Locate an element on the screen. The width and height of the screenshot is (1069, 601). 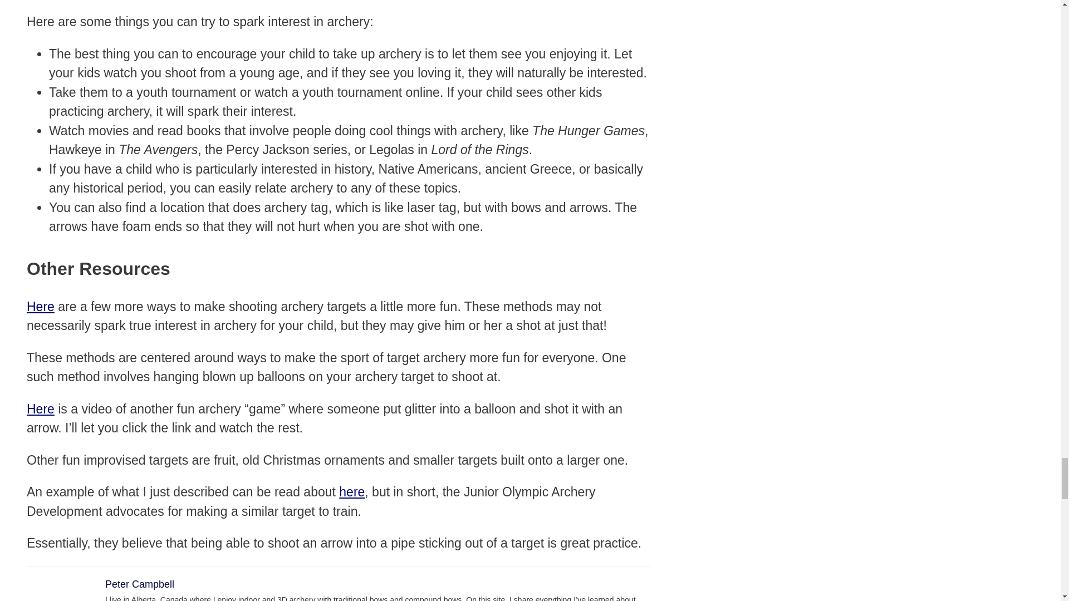
here is located at coordinates (351, 492).